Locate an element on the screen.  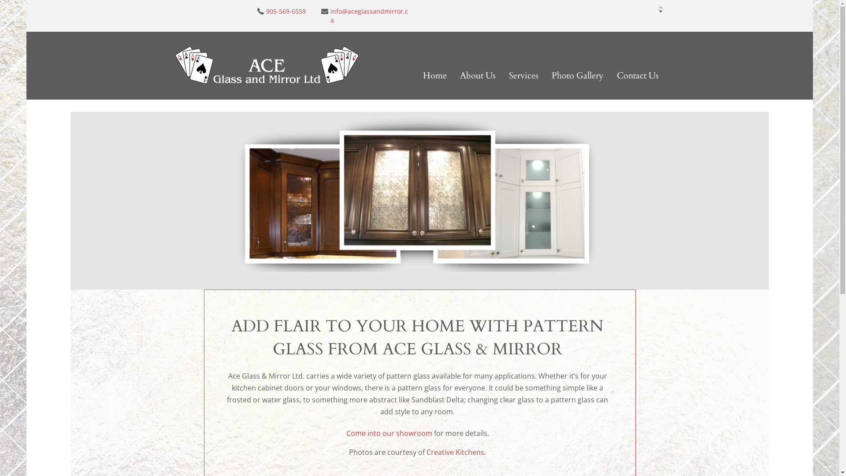
info@aceglassandmirror.ca is located at coordinates (369, 16).